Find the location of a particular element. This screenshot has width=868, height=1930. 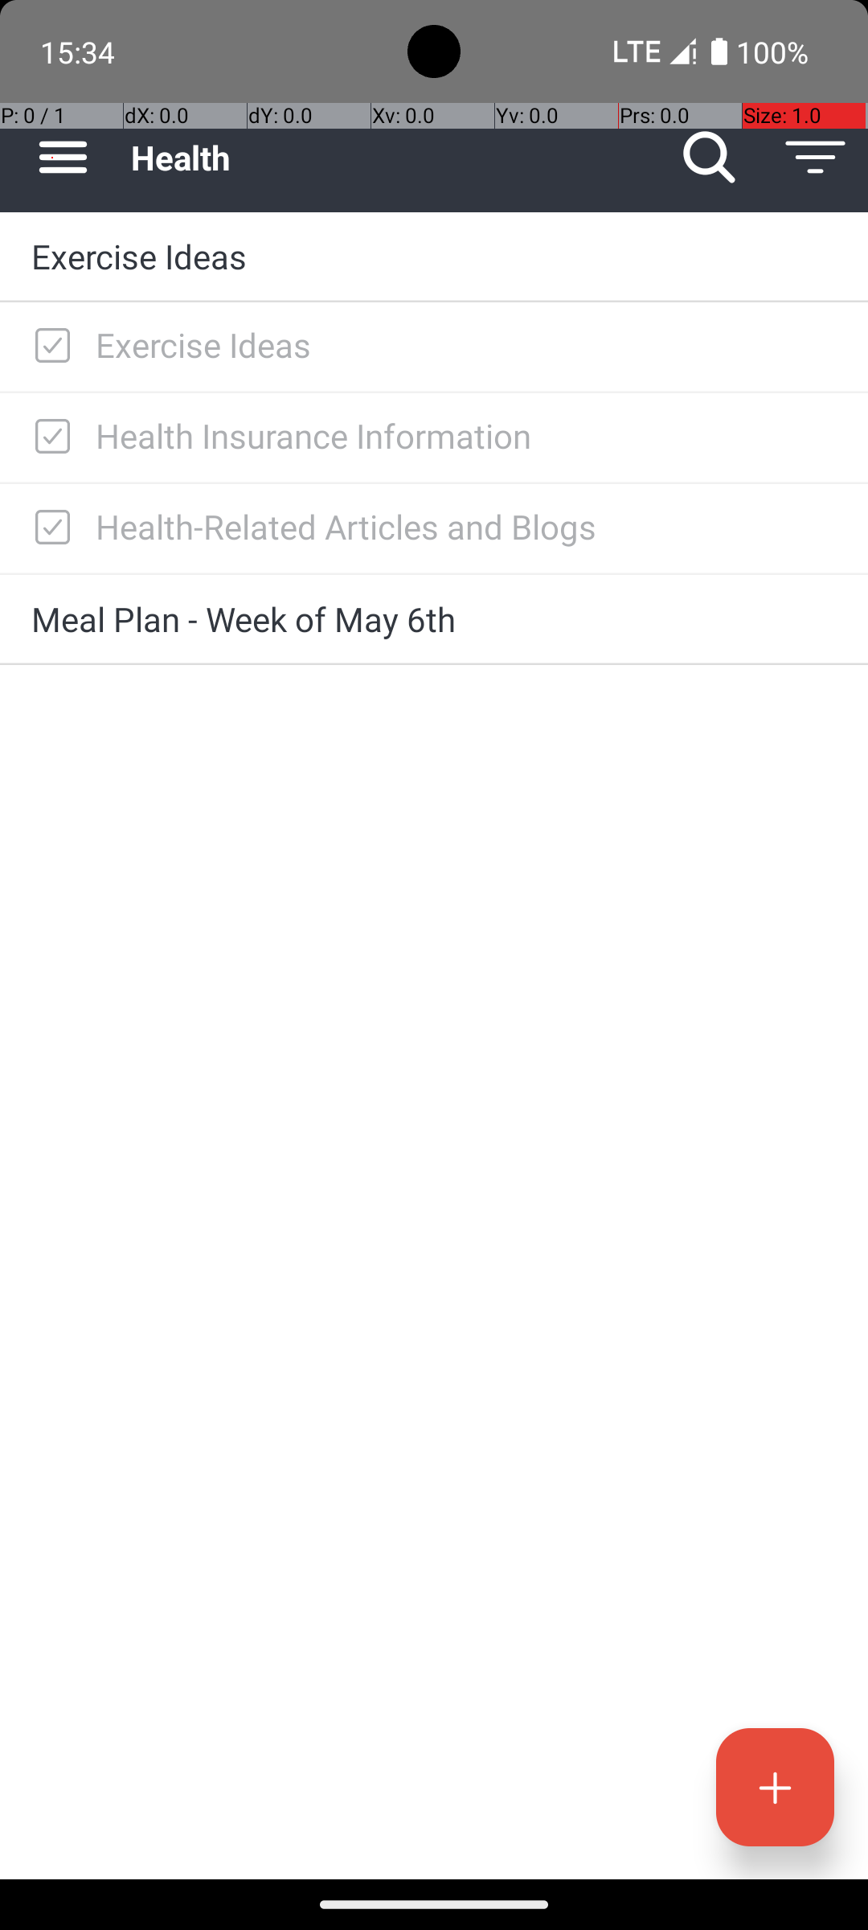

Health-Related Articles and Blogs is located at coordinates (466, 526).